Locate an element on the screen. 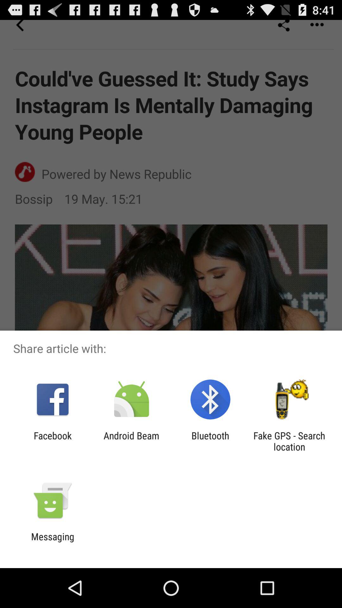 This screenshot has height=608, width=342. click the fake gps search is located at coordinates (289, 441).